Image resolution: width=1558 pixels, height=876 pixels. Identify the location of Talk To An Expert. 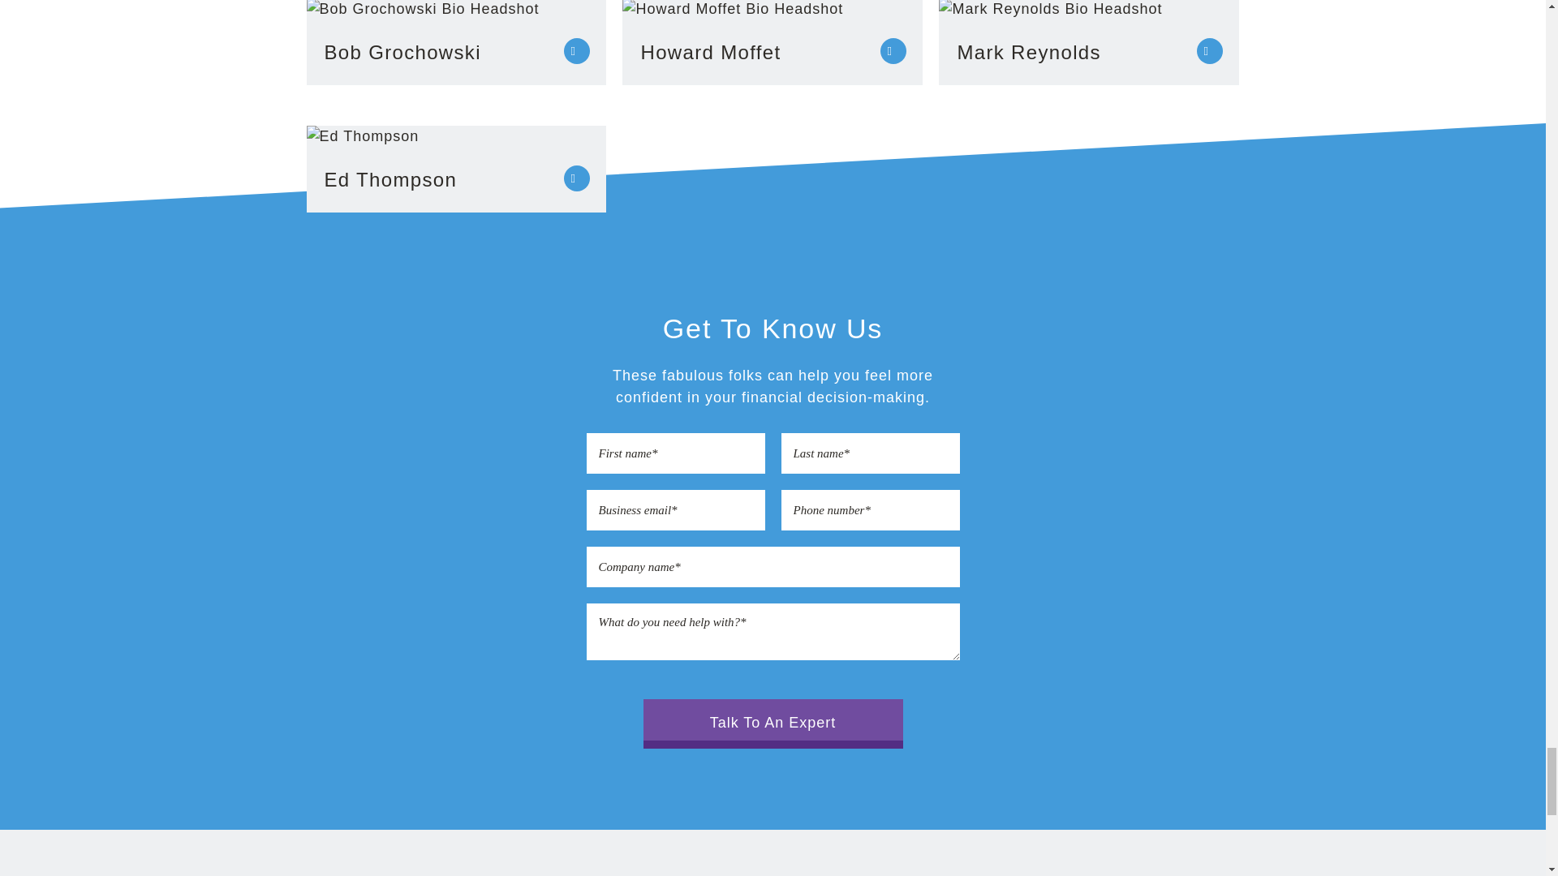
(772, 724).